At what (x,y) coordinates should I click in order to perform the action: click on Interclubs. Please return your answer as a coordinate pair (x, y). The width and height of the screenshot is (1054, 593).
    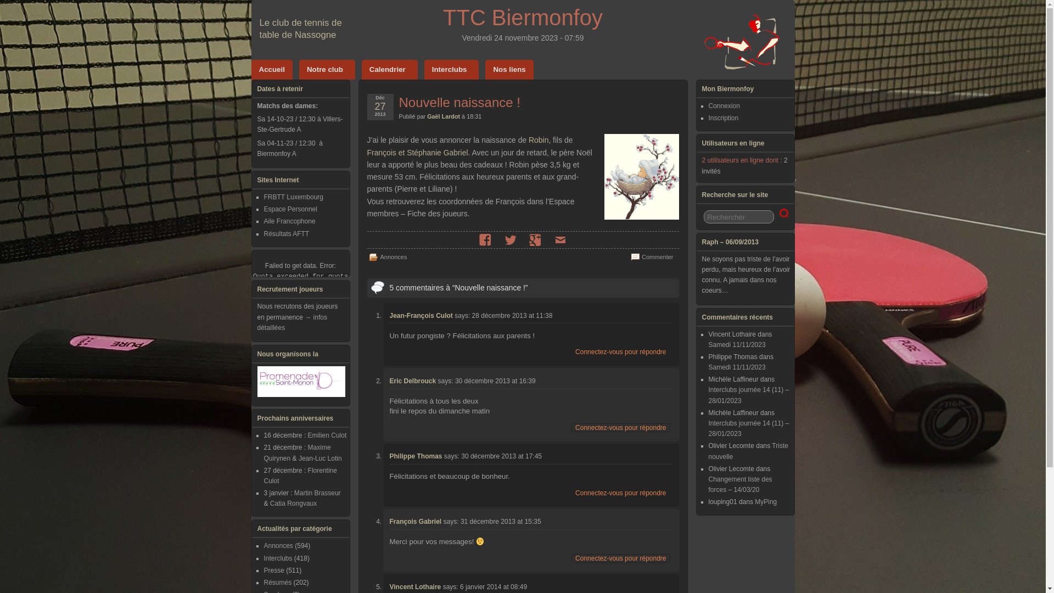
    Looking at the image, I should click on (278, 558).